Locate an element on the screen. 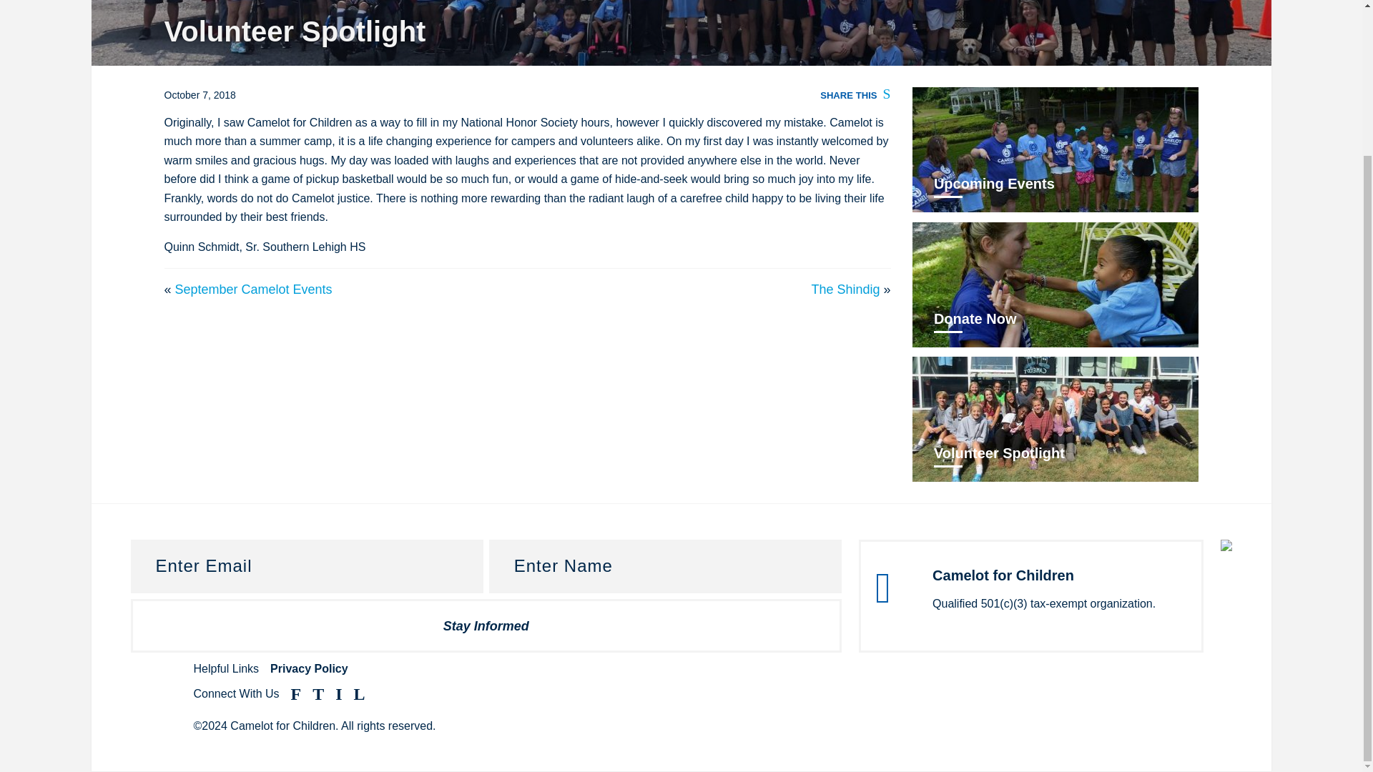  Volunteer Spotlight is located at coordinates (1055, 419).